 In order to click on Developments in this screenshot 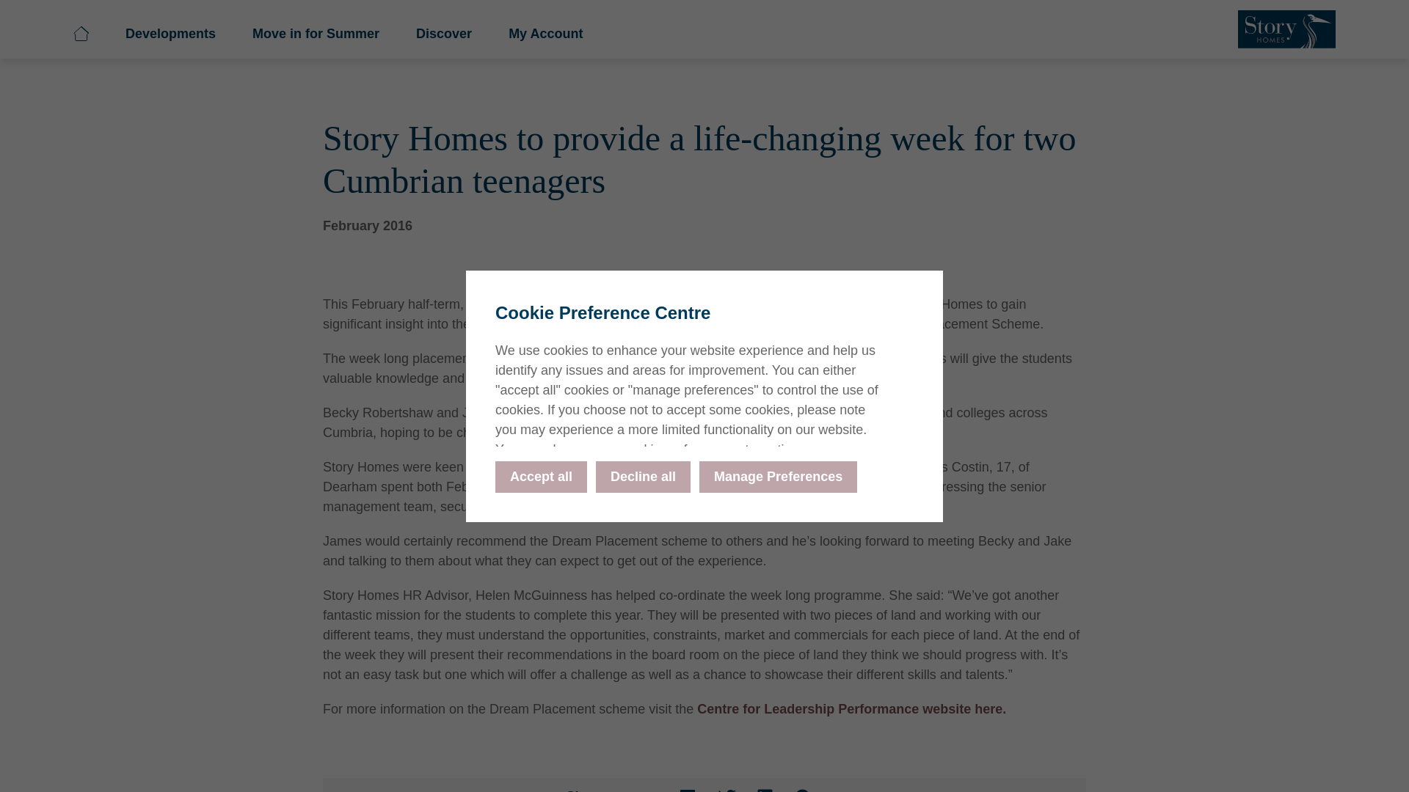, I will do `click(655, 38)`.